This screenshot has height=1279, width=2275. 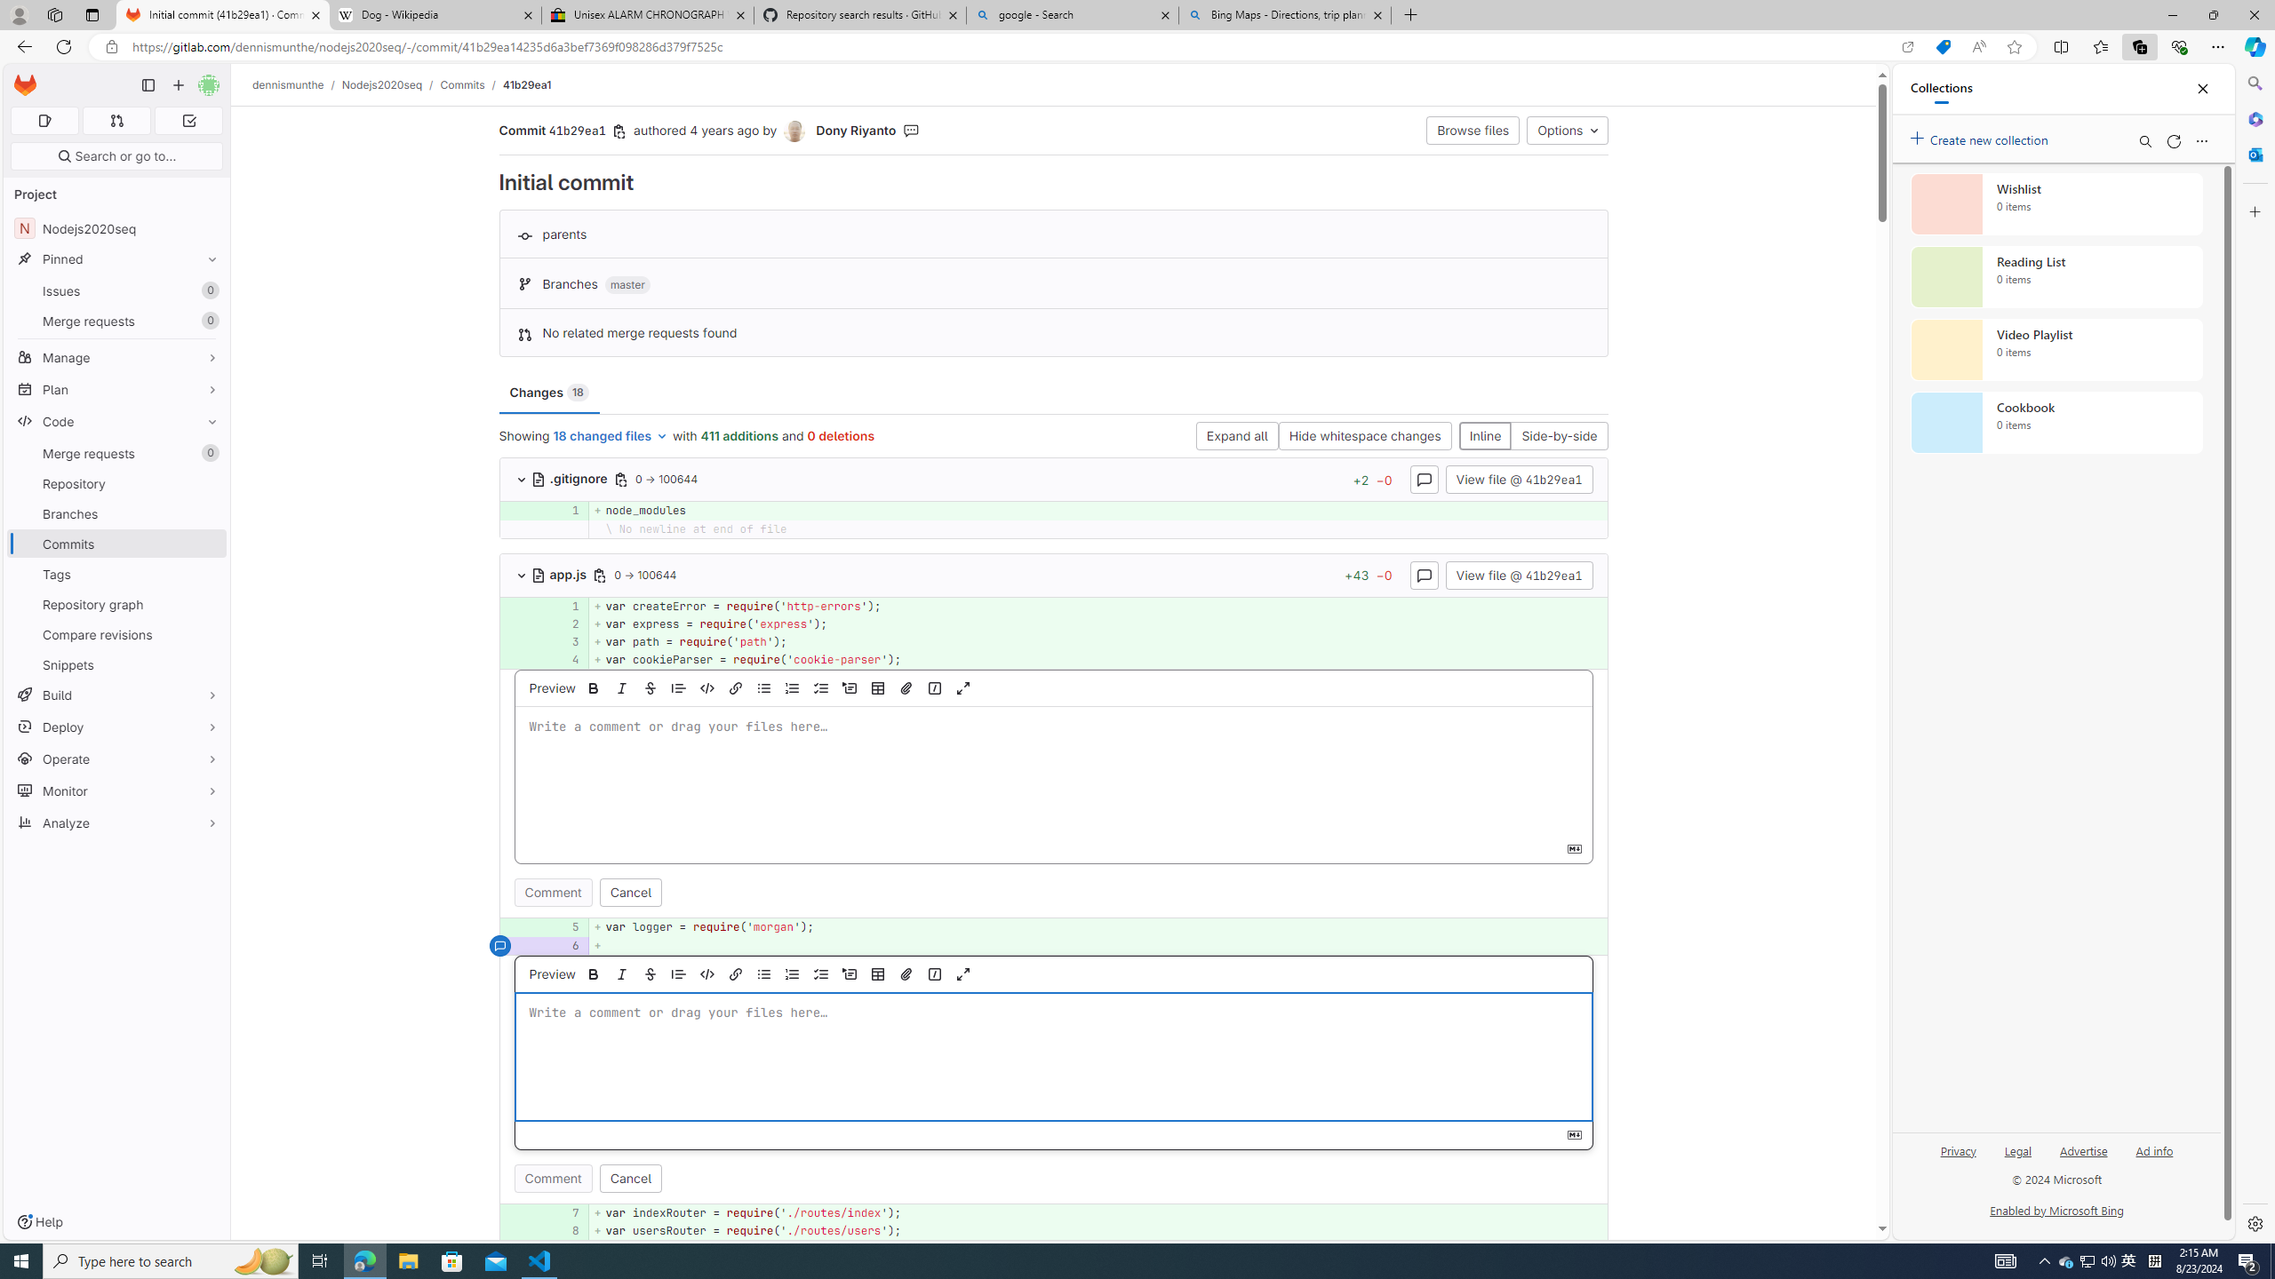 I want to click on Options, so click(x=1567, y=130).